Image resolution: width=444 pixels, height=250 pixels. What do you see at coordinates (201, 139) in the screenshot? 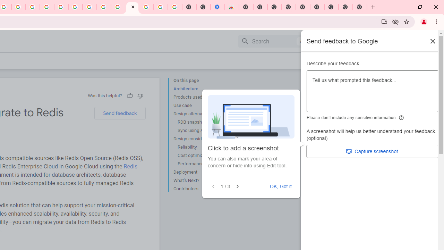
I see `Design considerations` at bounding box center [201, 139].